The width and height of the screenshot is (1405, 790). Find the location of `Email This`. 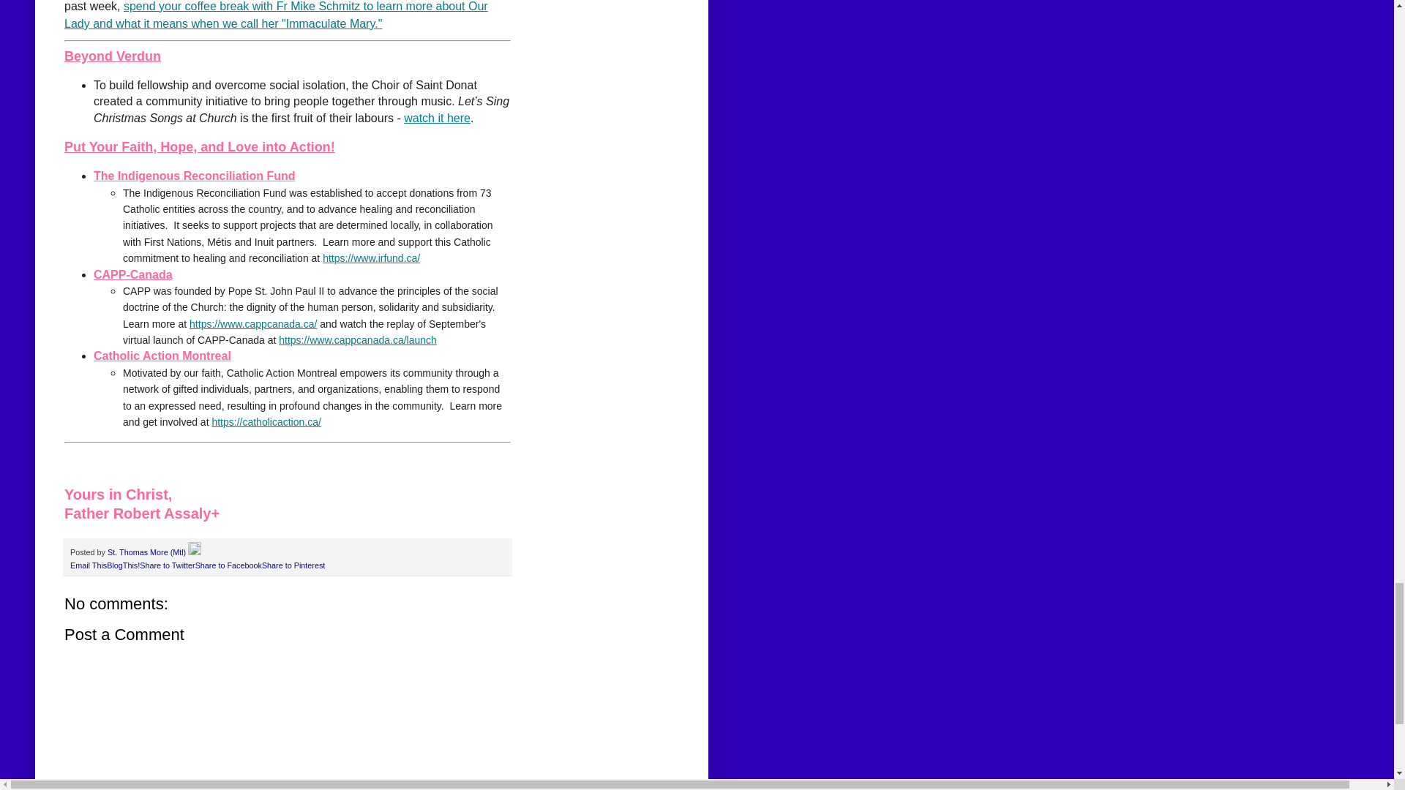

Email This is located at coordinates (88, 565).